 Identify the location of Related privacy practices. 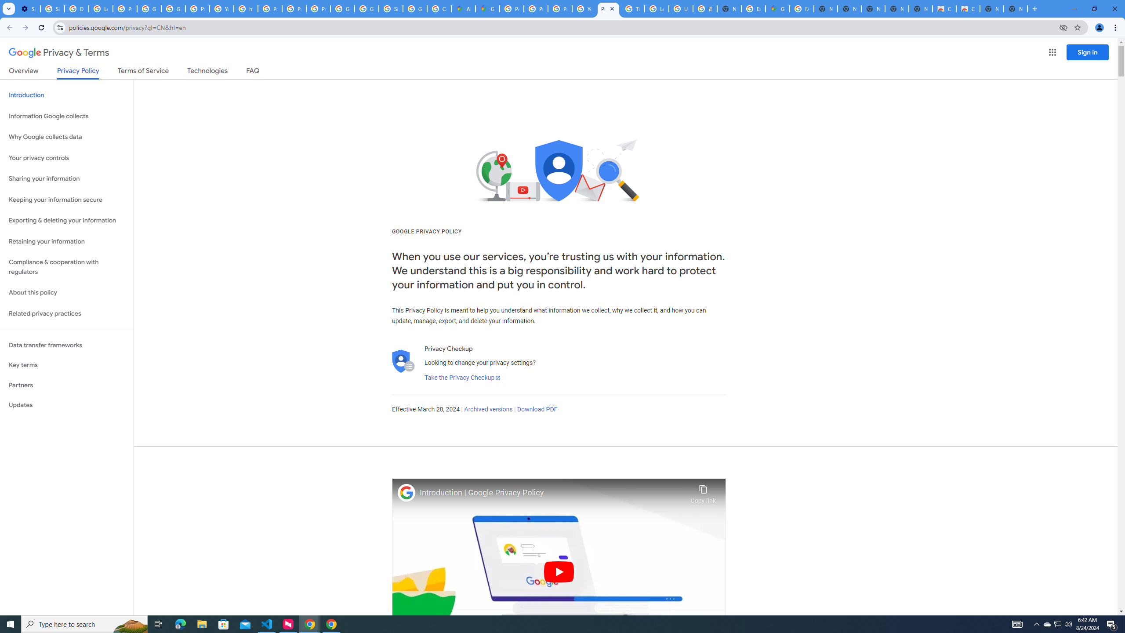
(67, 313).